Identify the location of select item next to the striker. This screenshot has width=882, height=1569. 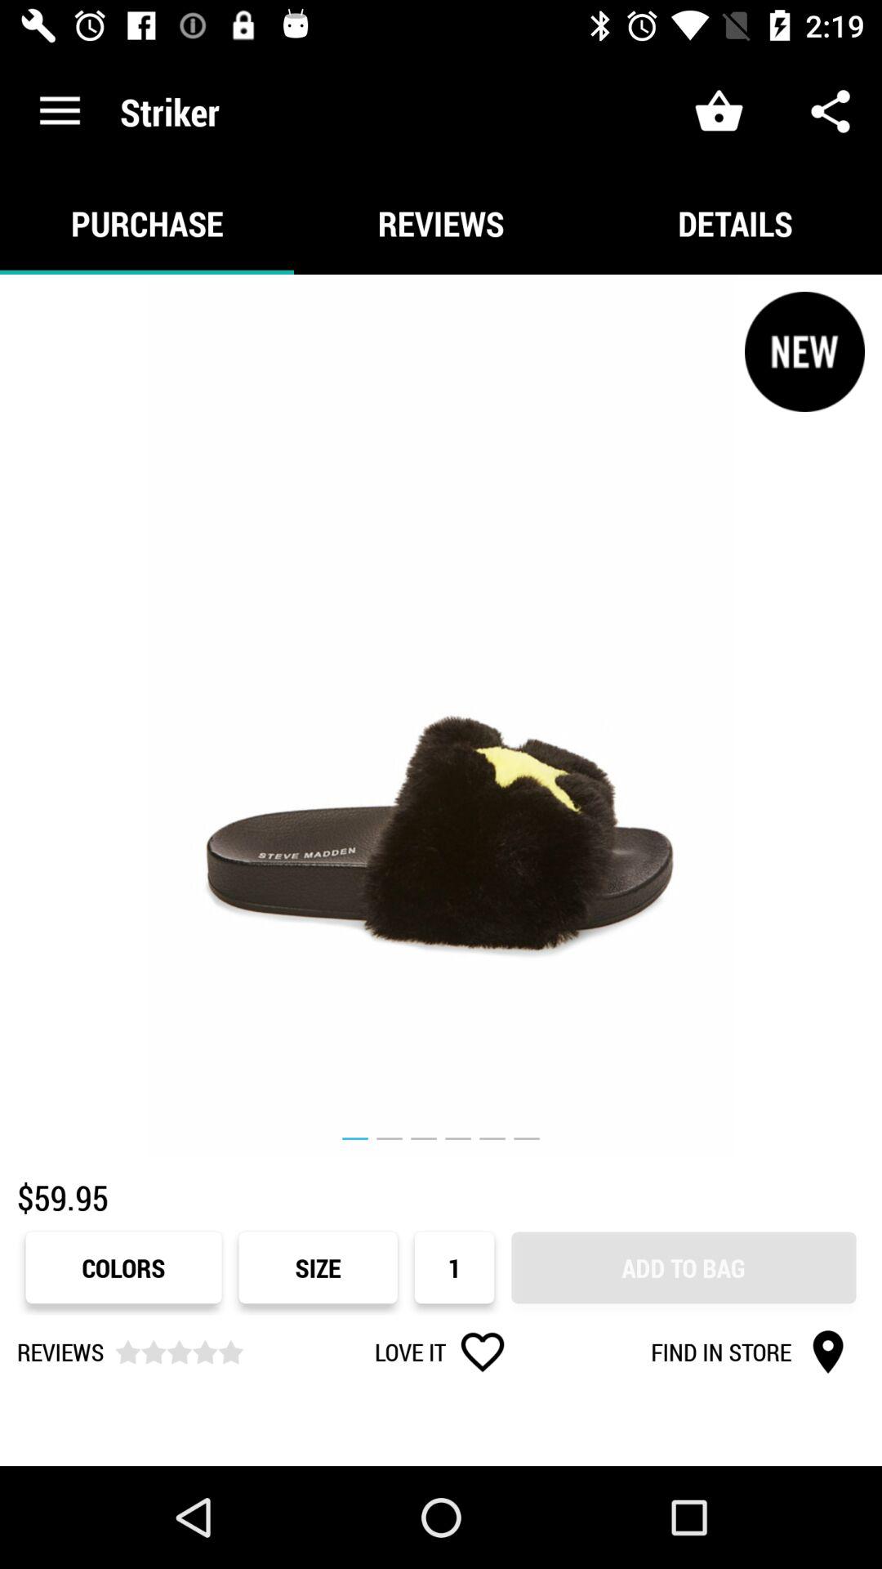
(60, 111).